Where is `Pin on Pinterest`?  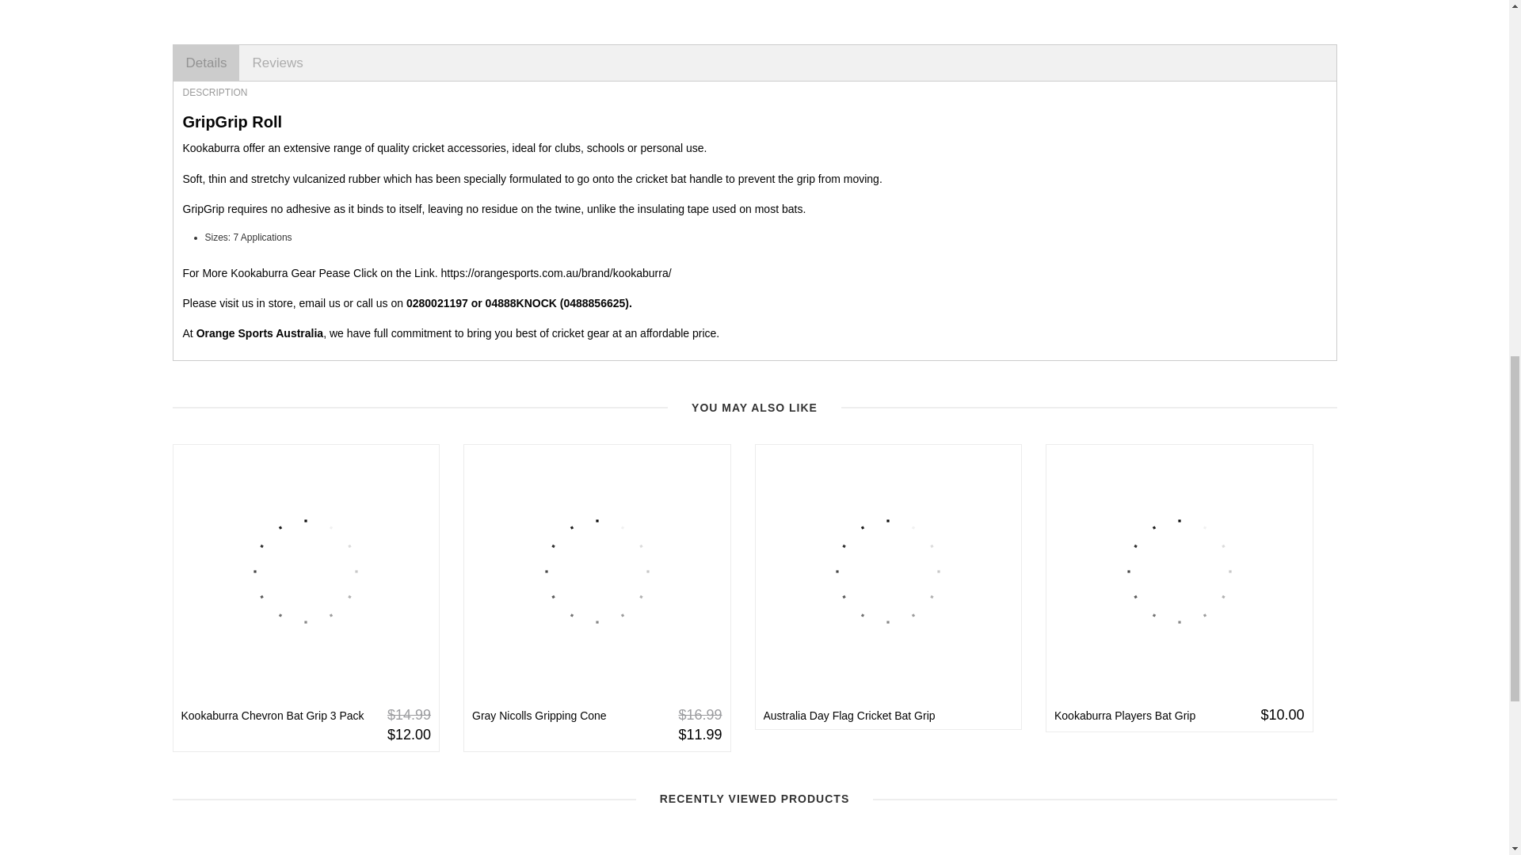
Pin on Pinterest is located at coordinates (824, 11).